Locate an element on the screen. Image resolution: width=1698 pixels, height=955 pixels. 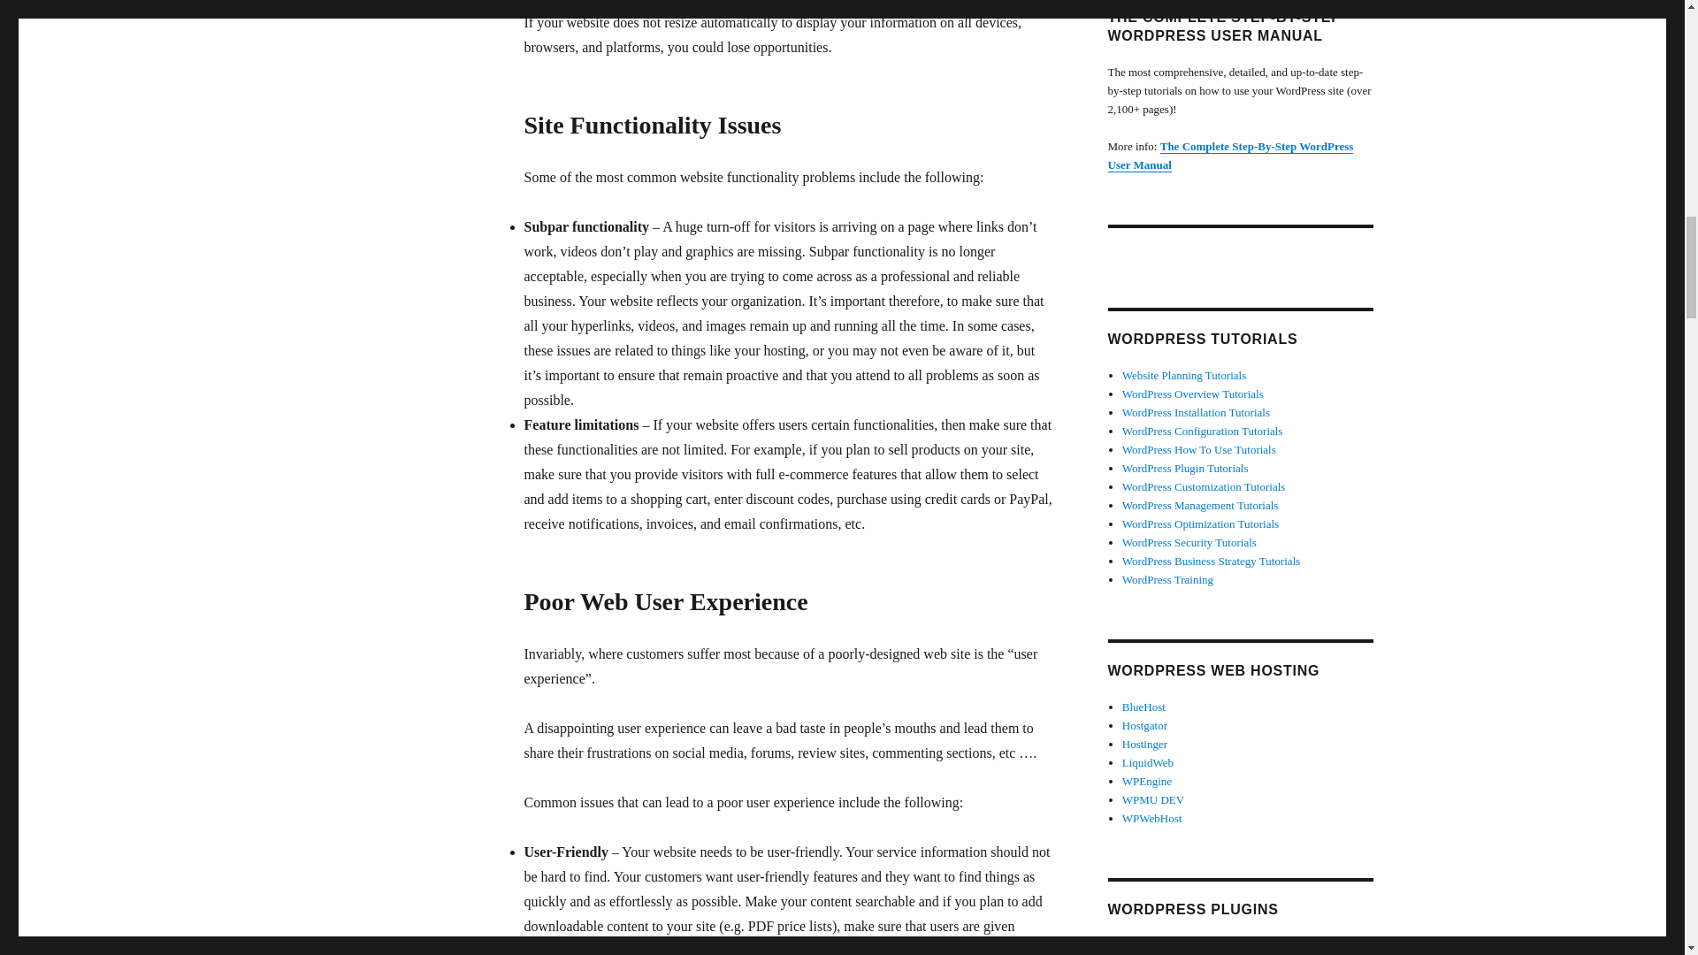
WPEngine is located at coordinates (1146, 781).